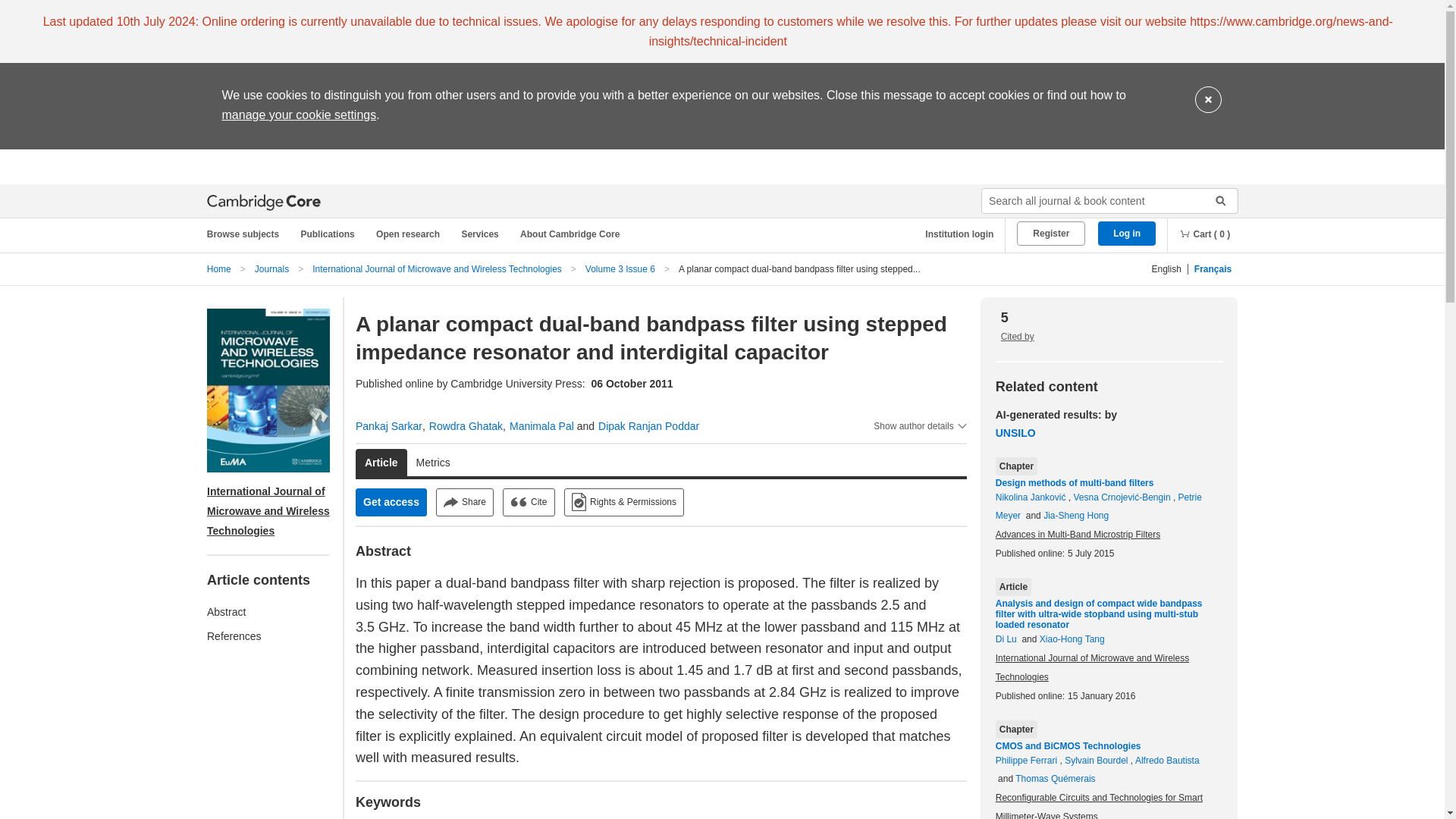 The width and height of the screenshot is (1456, 819). Describe the element at coordinates (1215, 200) in the screenshot. I see `Submit search` at that location.